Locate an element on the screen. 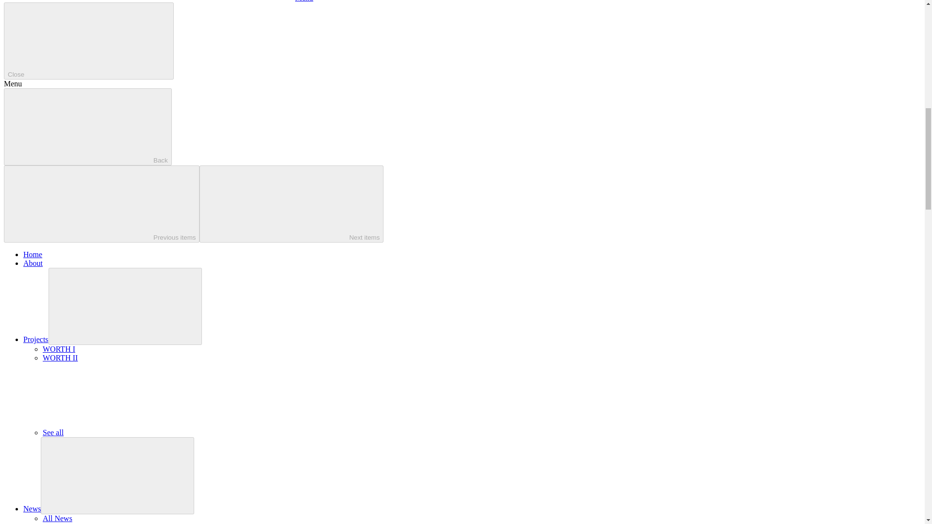 The image size is (932, 524). All News is located at coordinates (57, 518).